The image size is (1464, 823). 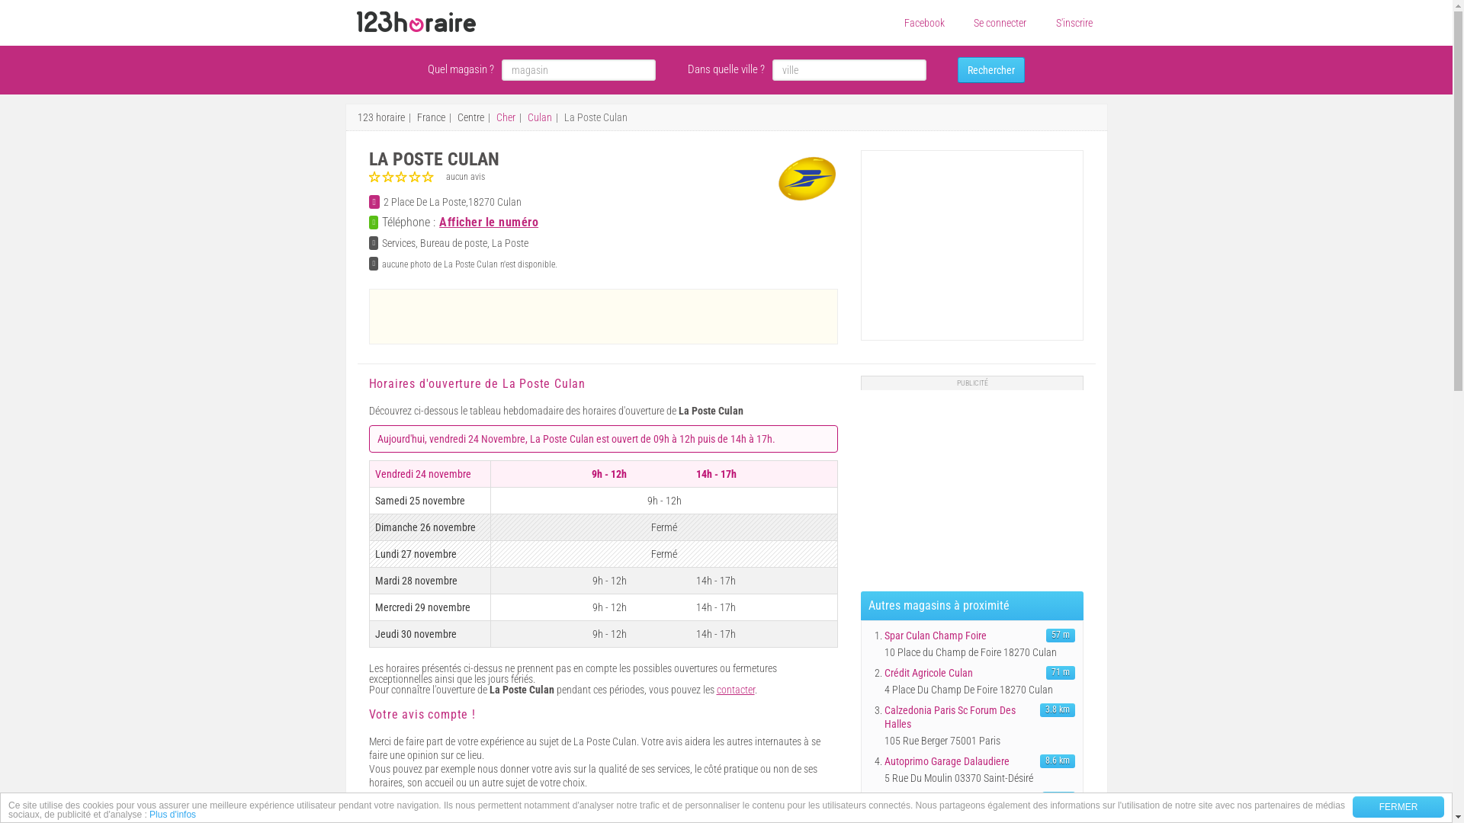 I want to click on Facebook, so click(x=924, y=23).